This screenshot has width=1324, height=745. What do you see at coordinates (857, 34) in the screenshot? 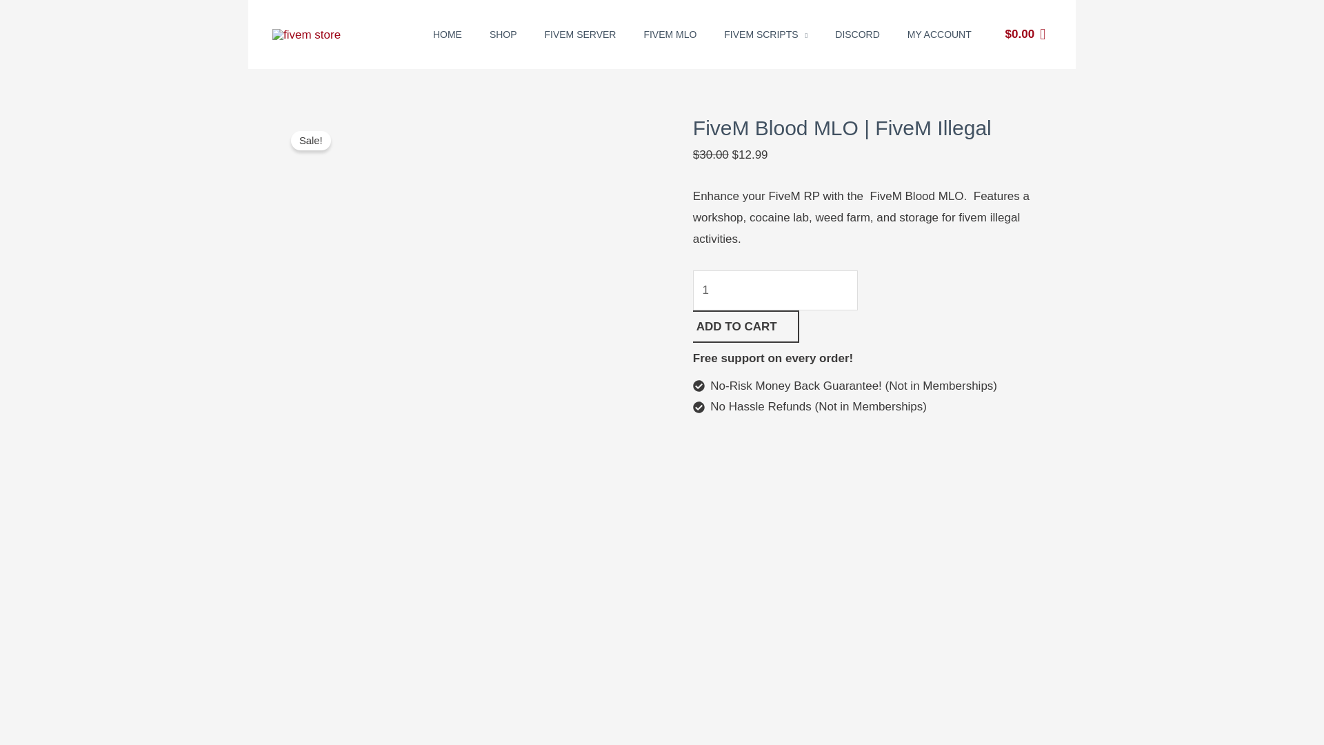
I see `DISCORD` at bounding box center [857, 34].